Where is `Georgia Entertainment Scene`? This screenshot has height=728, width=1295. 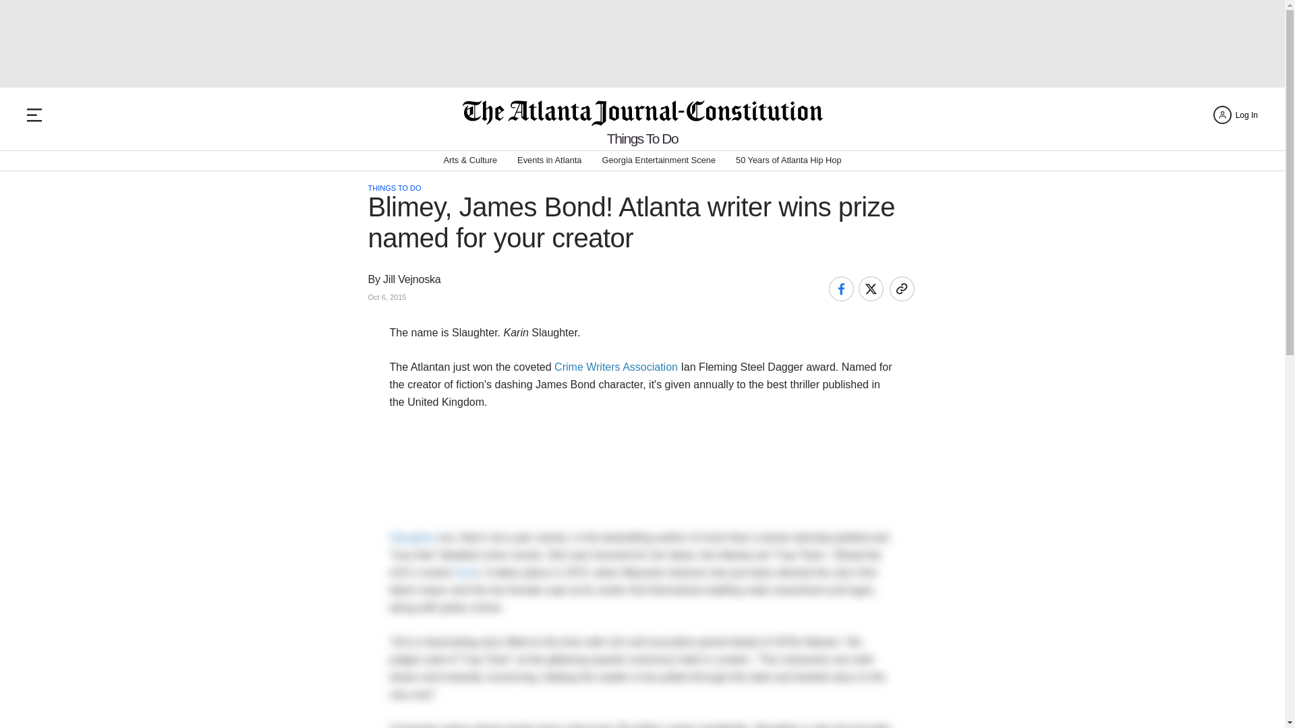
Georgia Entertainment Scene is located at coordinates (658, 160).